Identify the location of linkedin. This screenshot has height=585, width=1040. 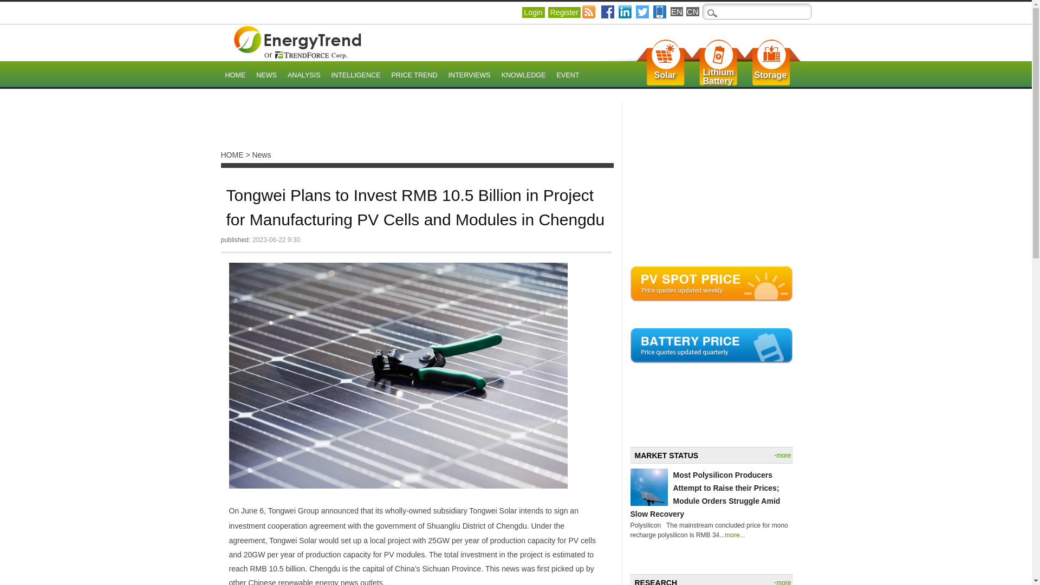
(625, 11).